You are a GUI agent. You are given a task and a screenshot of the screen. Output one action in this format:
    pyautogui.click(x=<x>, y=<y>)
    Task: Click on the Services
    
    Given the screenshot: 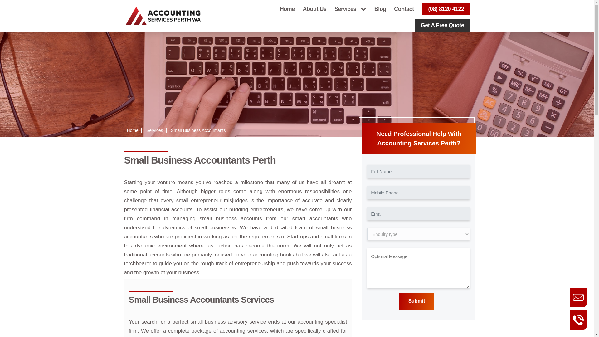 What is the action you would take?
    pyautogui.click(x=350, y=9)
    